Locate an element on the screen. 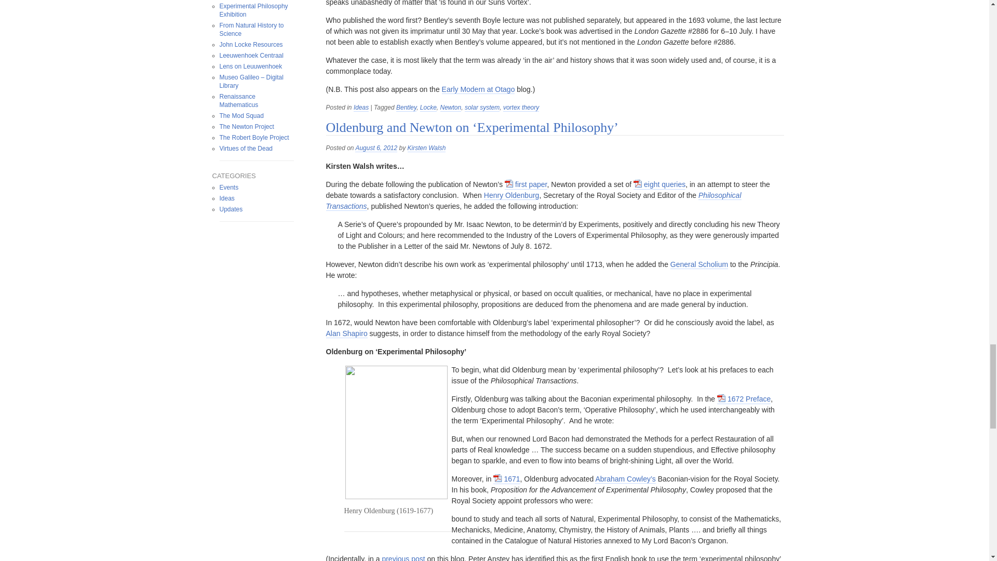 Image resolution: width=997 pixels, height=561 pixels. Robert Boyle Project is located at coordinates (254, 138).